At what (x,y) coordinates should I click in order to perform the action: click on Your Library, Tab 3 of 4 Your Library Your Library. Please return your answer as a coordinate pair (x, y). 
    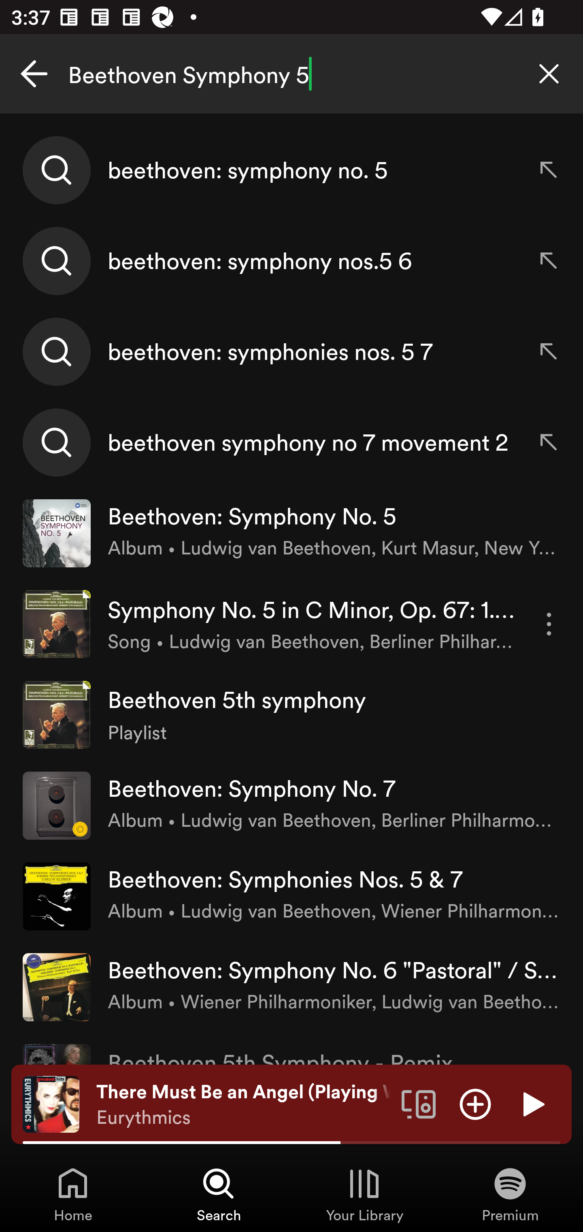
    Looking at the image, I should click on (364, 1194).